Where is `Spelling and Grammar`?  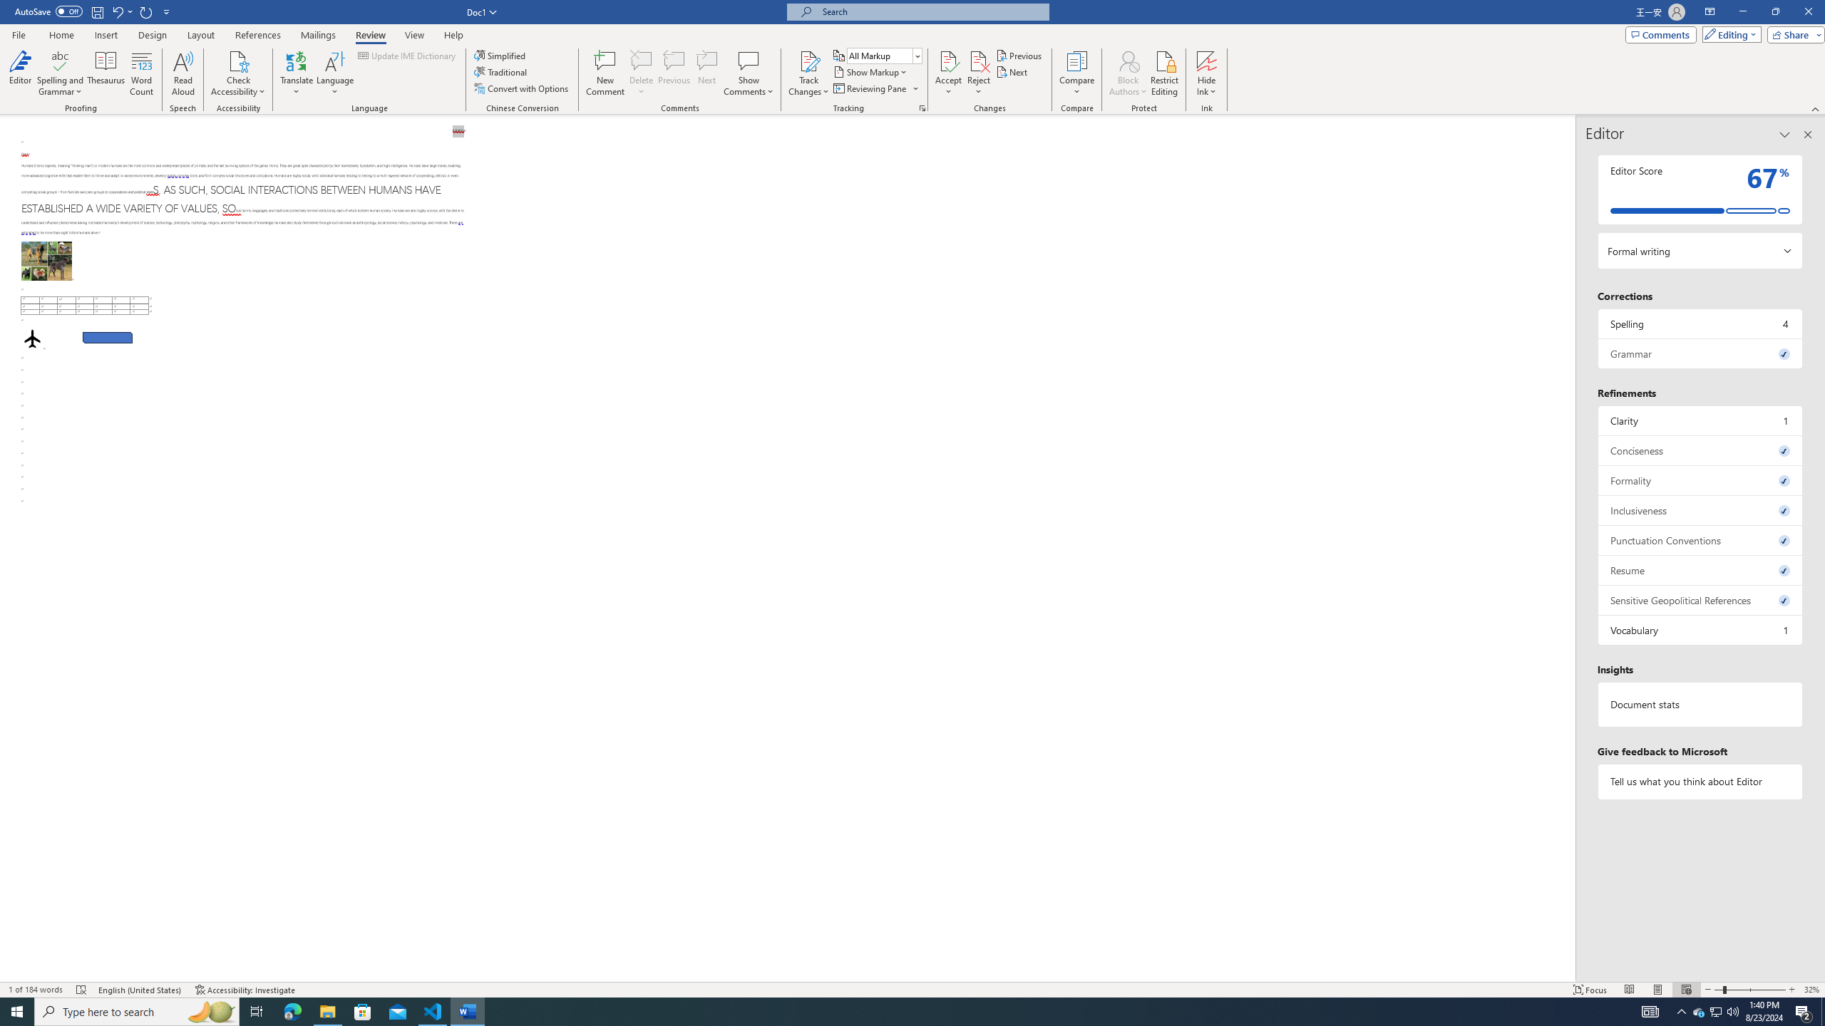 Spelling and Grammar is located at coordinates (61, 73).